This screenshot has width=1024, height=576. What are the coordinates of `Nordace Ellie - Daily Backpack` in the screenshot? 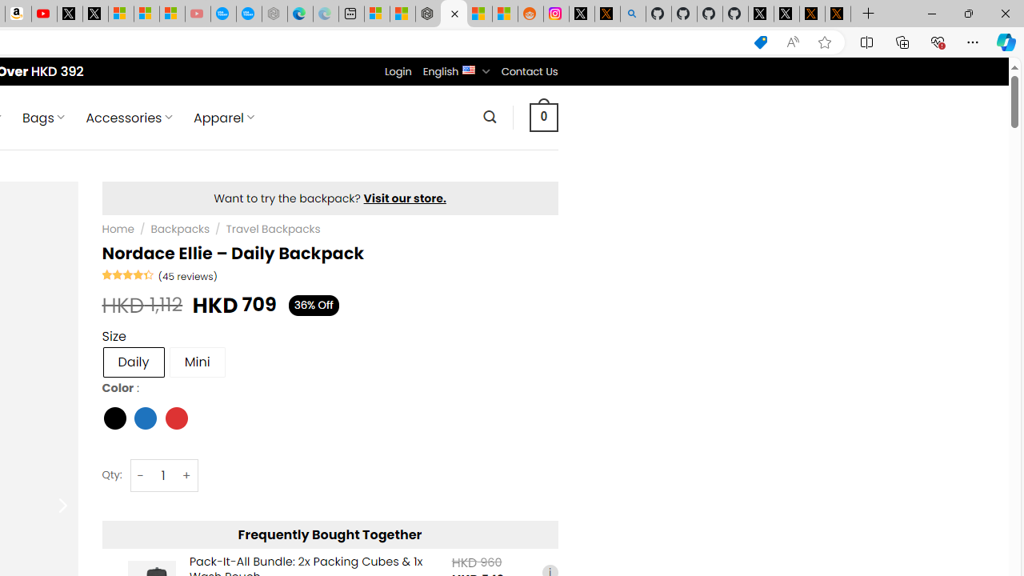 It's located at (453, 14).